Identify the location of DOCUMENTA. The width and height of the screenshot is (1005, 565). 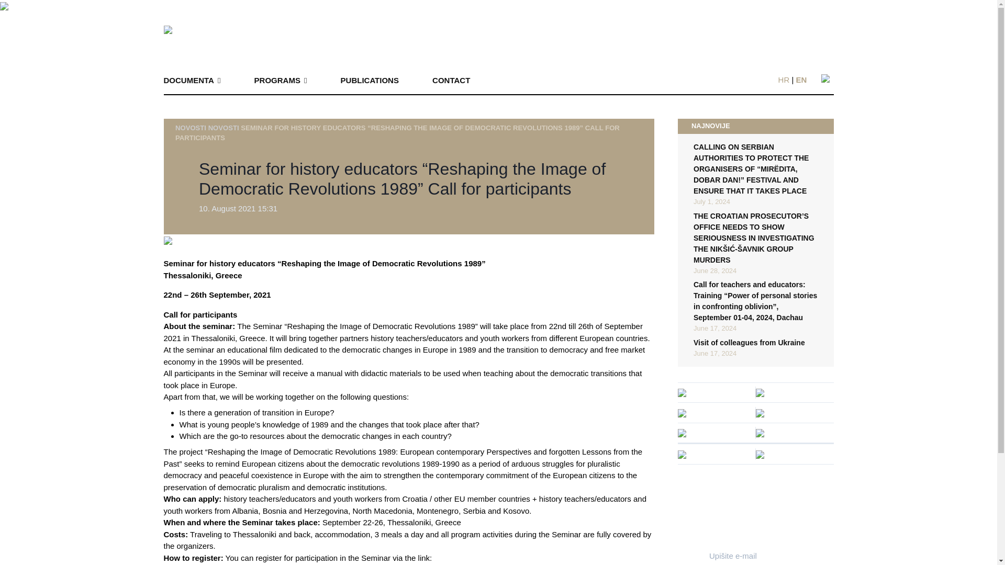
(192, 81).